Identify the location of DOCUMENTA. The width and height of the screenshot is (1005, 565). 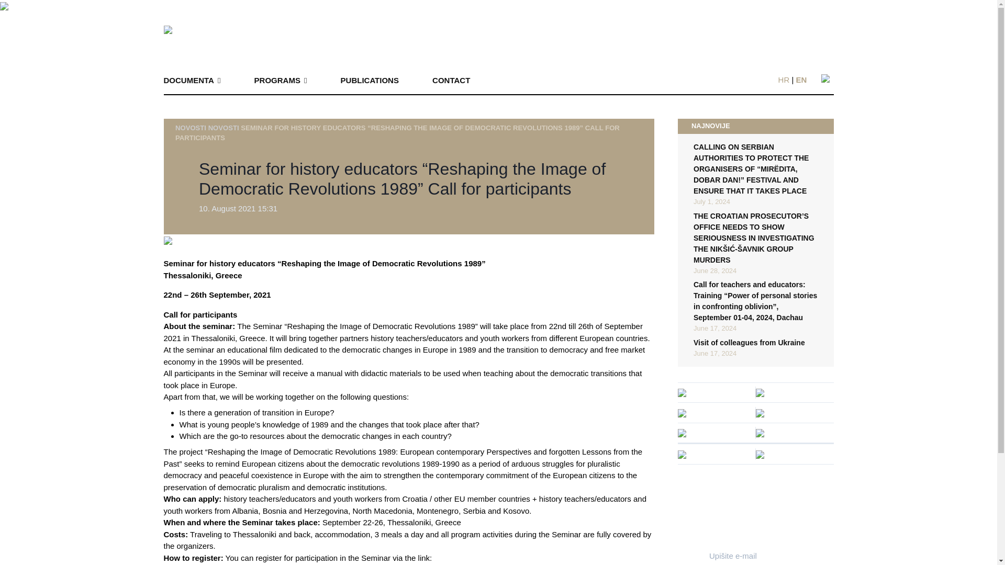
(192, 81).